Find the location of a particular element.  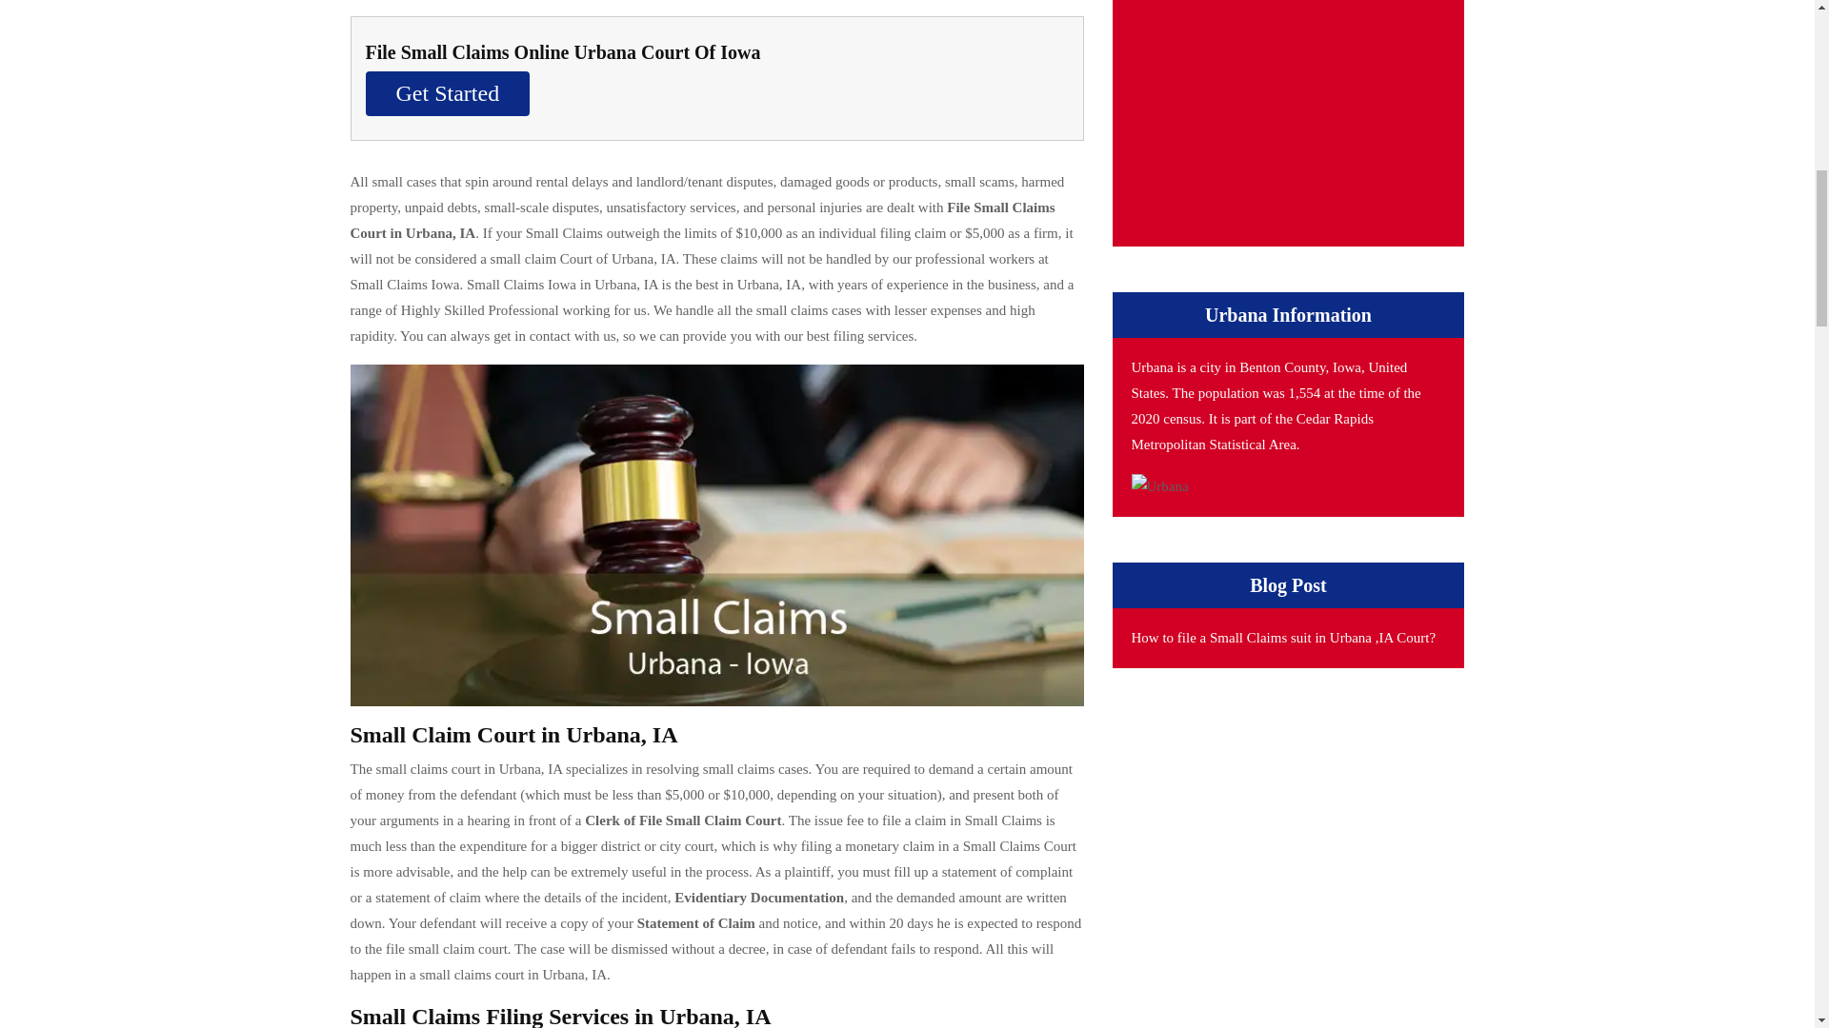

How to file a Small Claims suit in Urbana ,IA Court? is located at coordinates (1284, 638).